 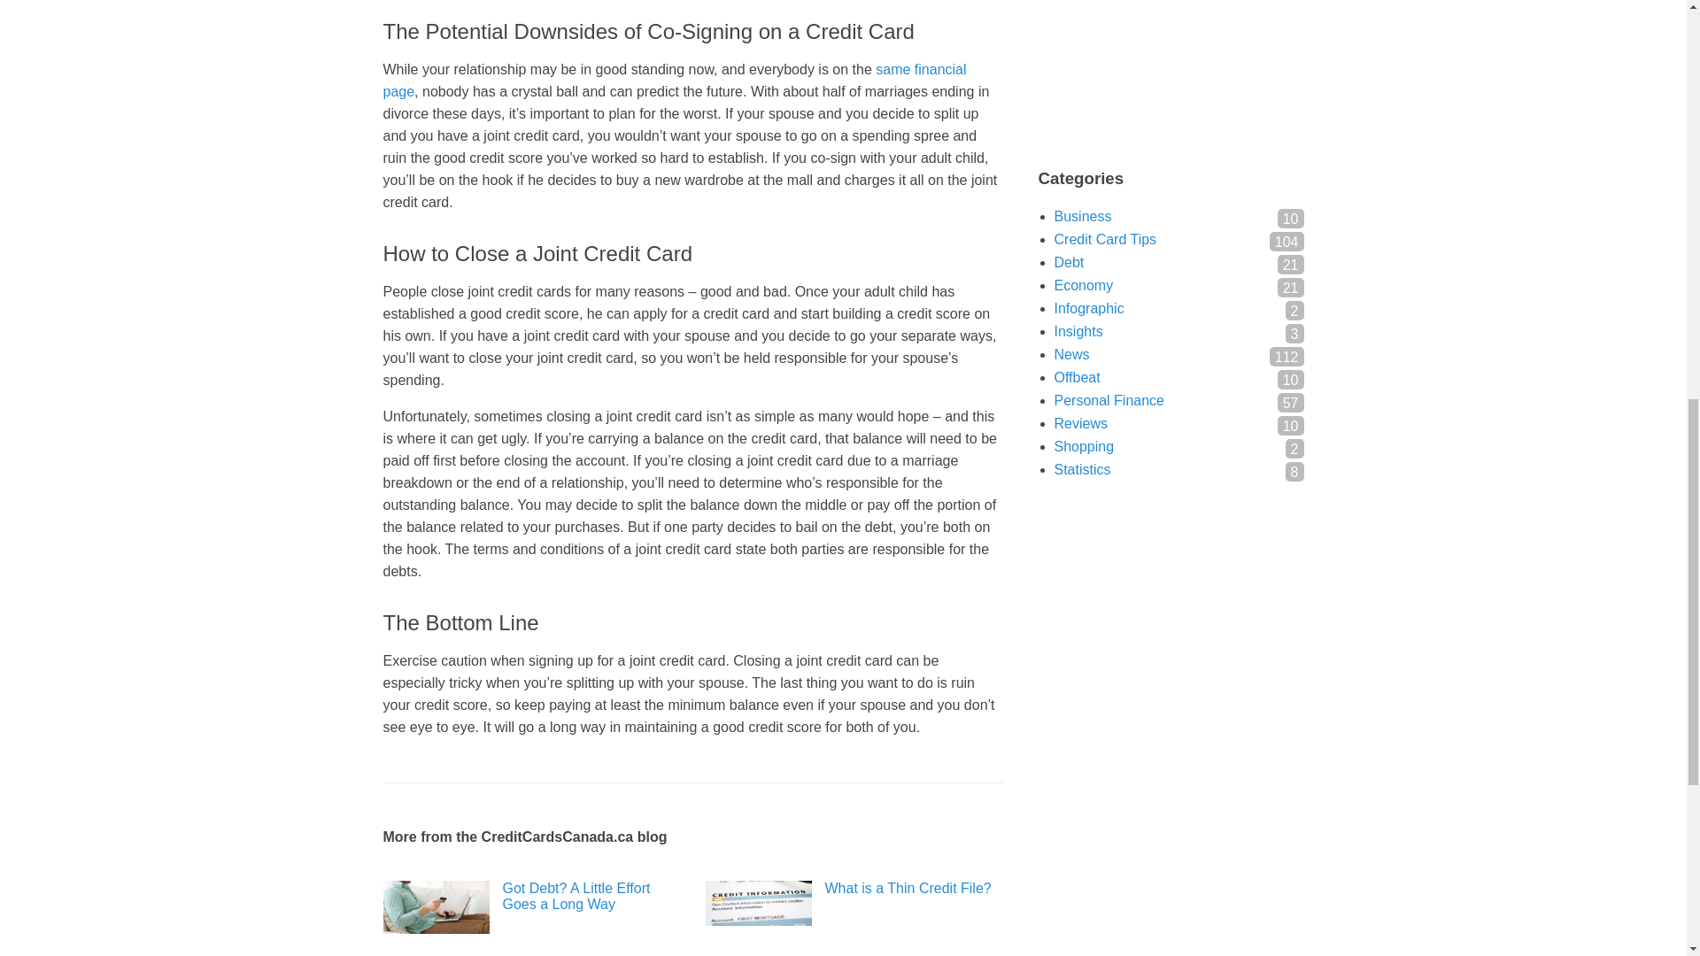 I want to click on Business, so click(x=1082, y=216).